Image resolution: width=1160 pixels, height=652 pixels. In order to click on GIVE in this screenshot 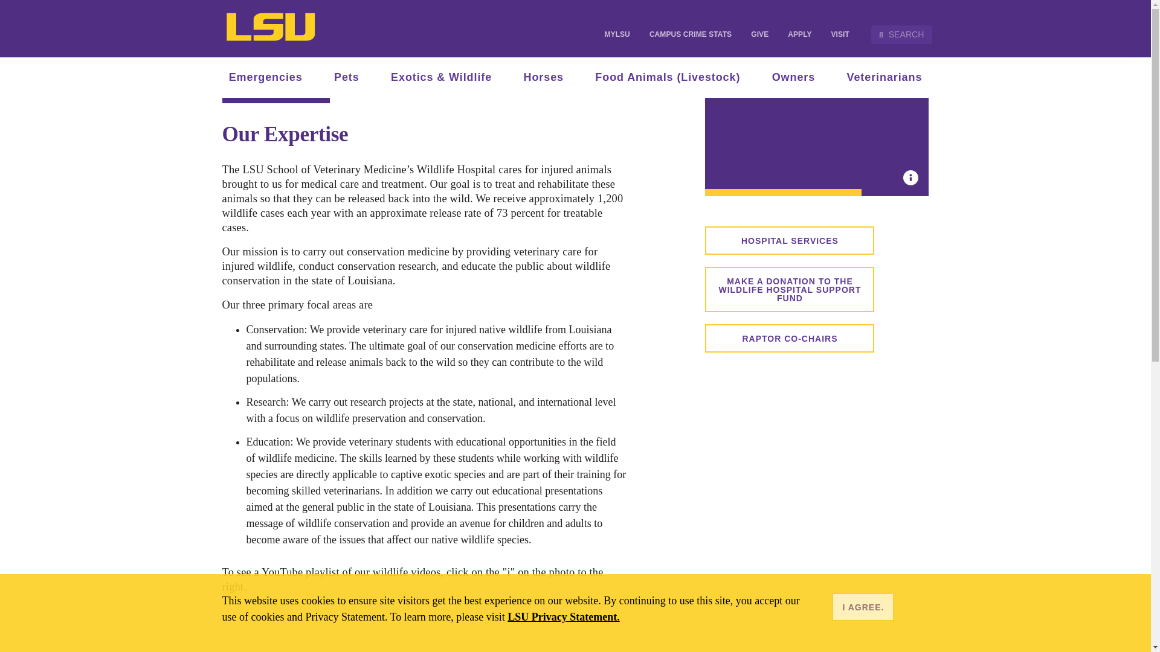, I will do `click(759, 34)`.